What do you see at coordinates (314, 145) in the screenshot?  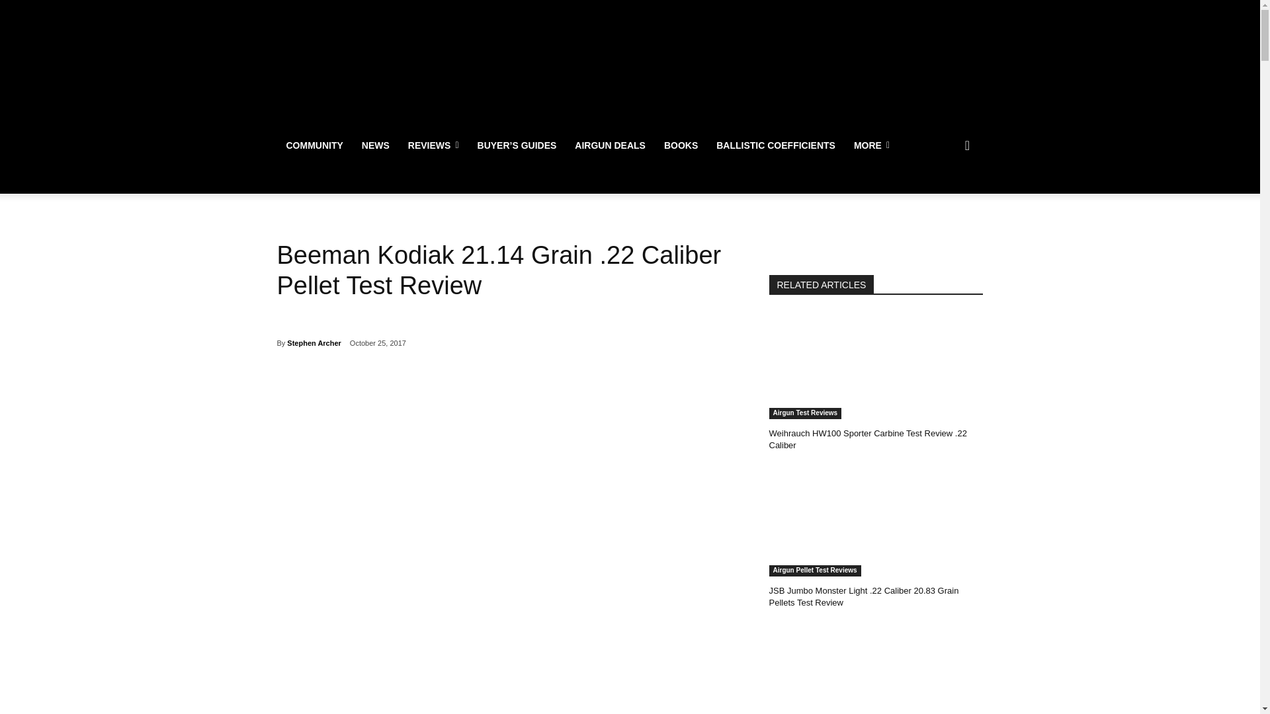 I see `COMMUNITY` at bounding box center [314, 145].